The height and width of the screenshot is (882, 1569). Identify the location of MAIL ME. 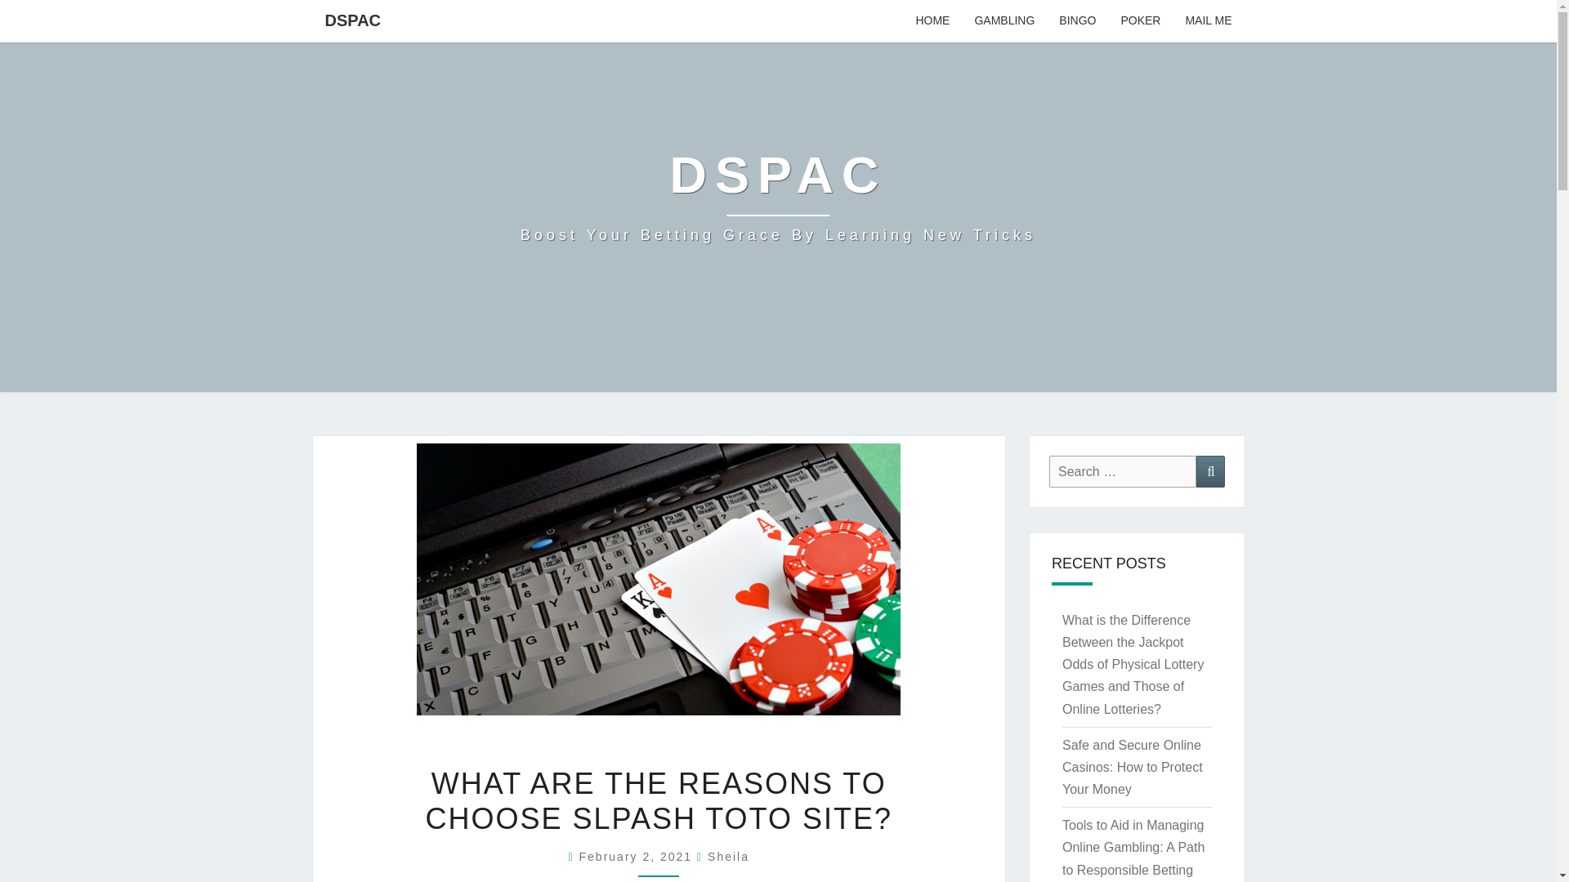
(728, 857).